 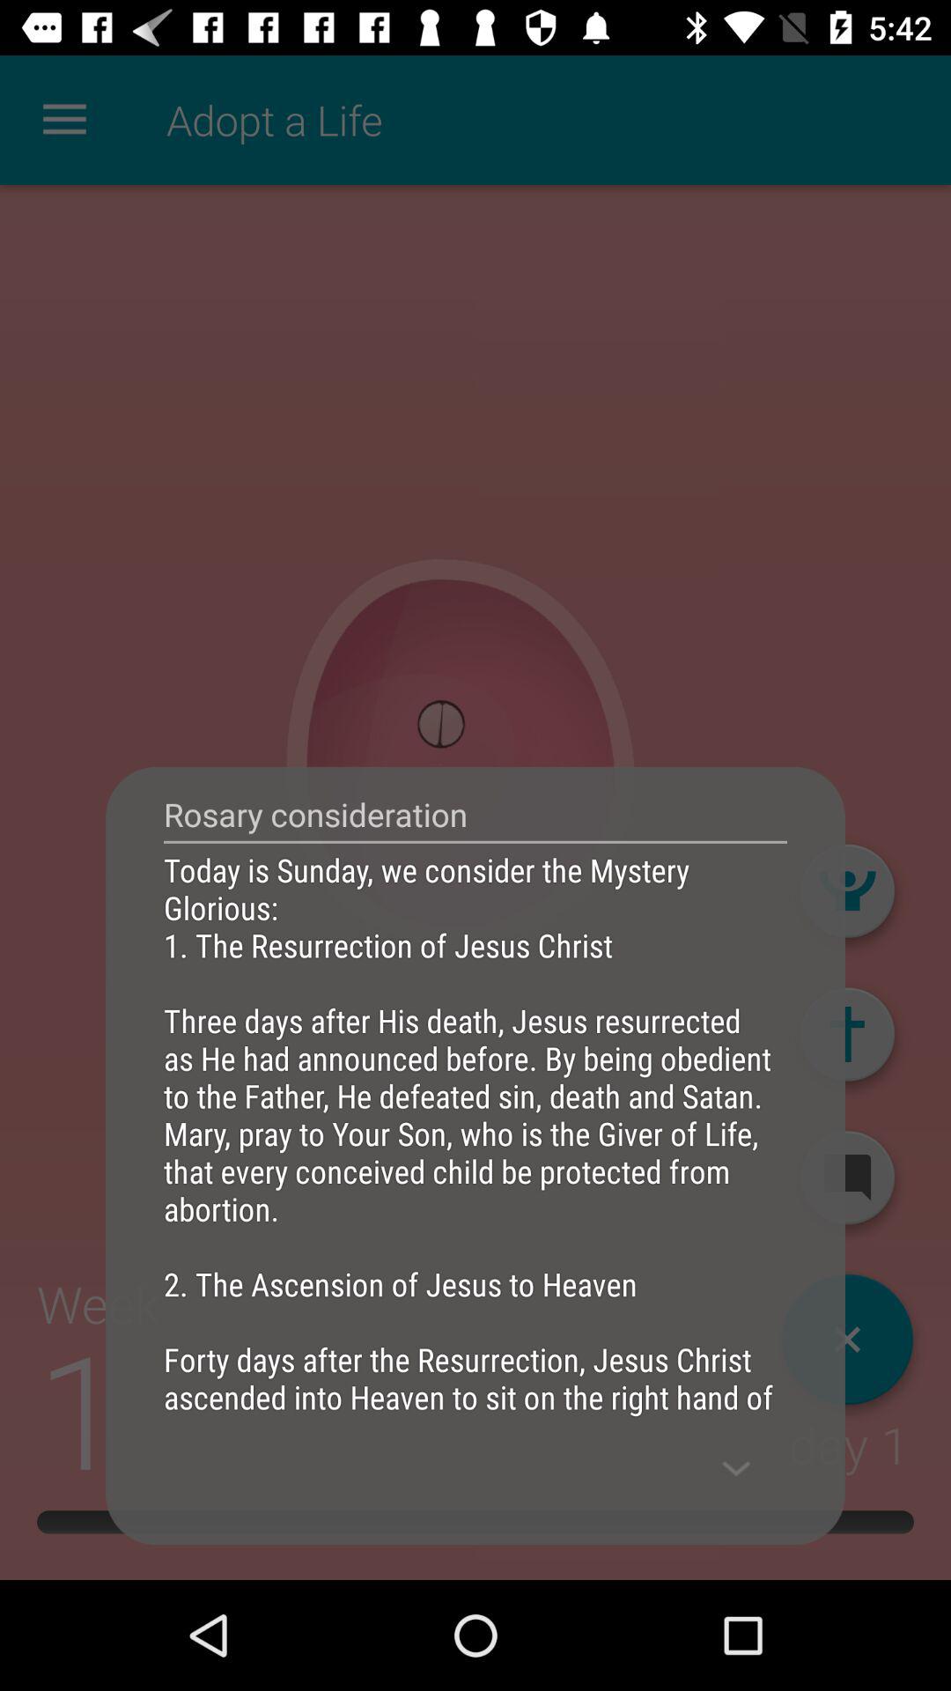 What do you see at coordinates (475, 1133) in the screenshot?
I see `click today is sunday` at bounding box center [475, 1133].